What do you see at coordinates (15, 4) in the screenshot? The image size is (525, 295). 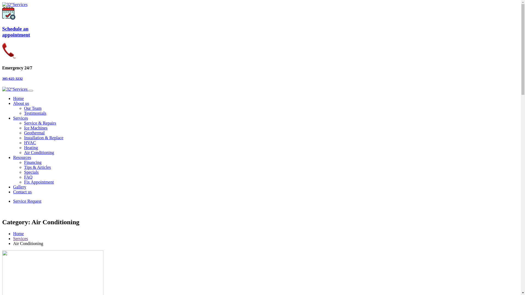 I see `AIR CONDITIONING - ICE MACHINES - REFRIGERATION` at bounding box center [15, 4].